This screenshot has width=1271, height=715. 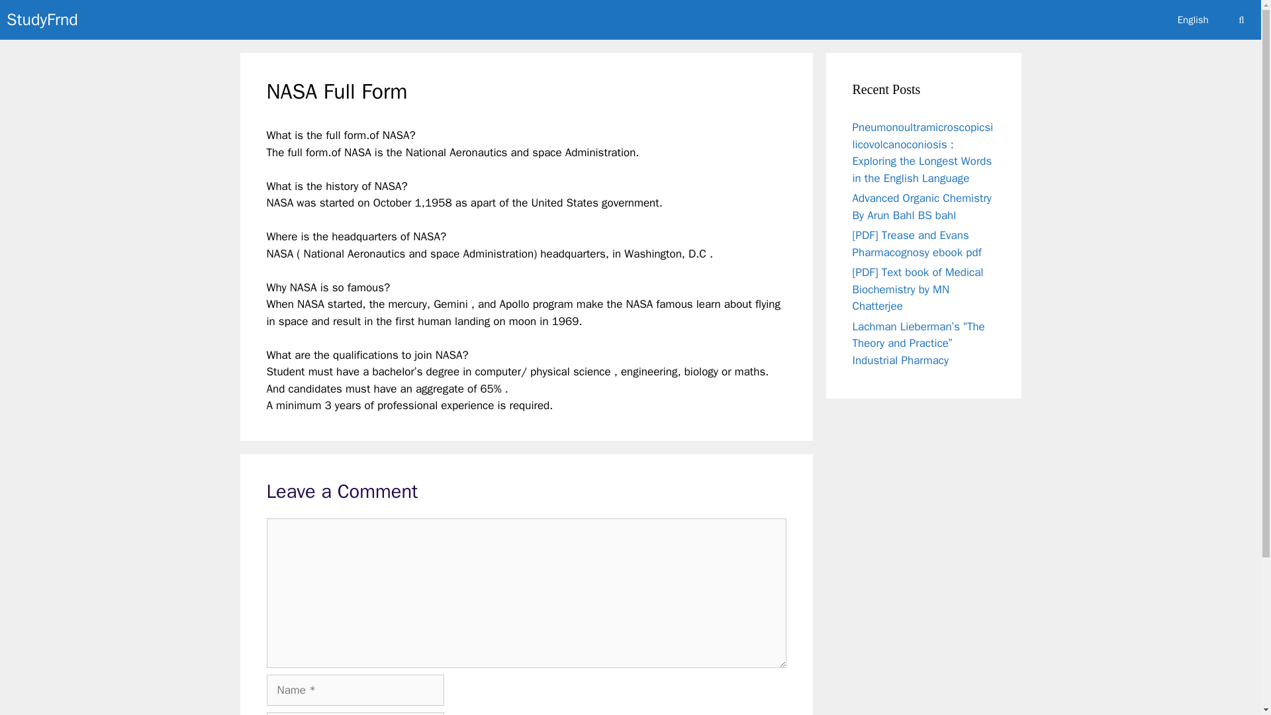 I want to click on Advanced Organic Chemistry By Arun Bahl BS bahl, so click(x=923, y=207).